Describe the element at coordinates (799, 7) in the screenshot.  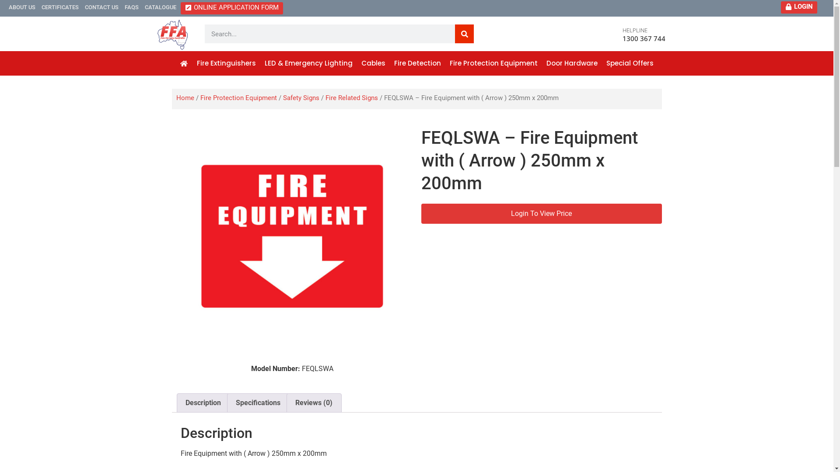
I see `LOGIN` at that location.